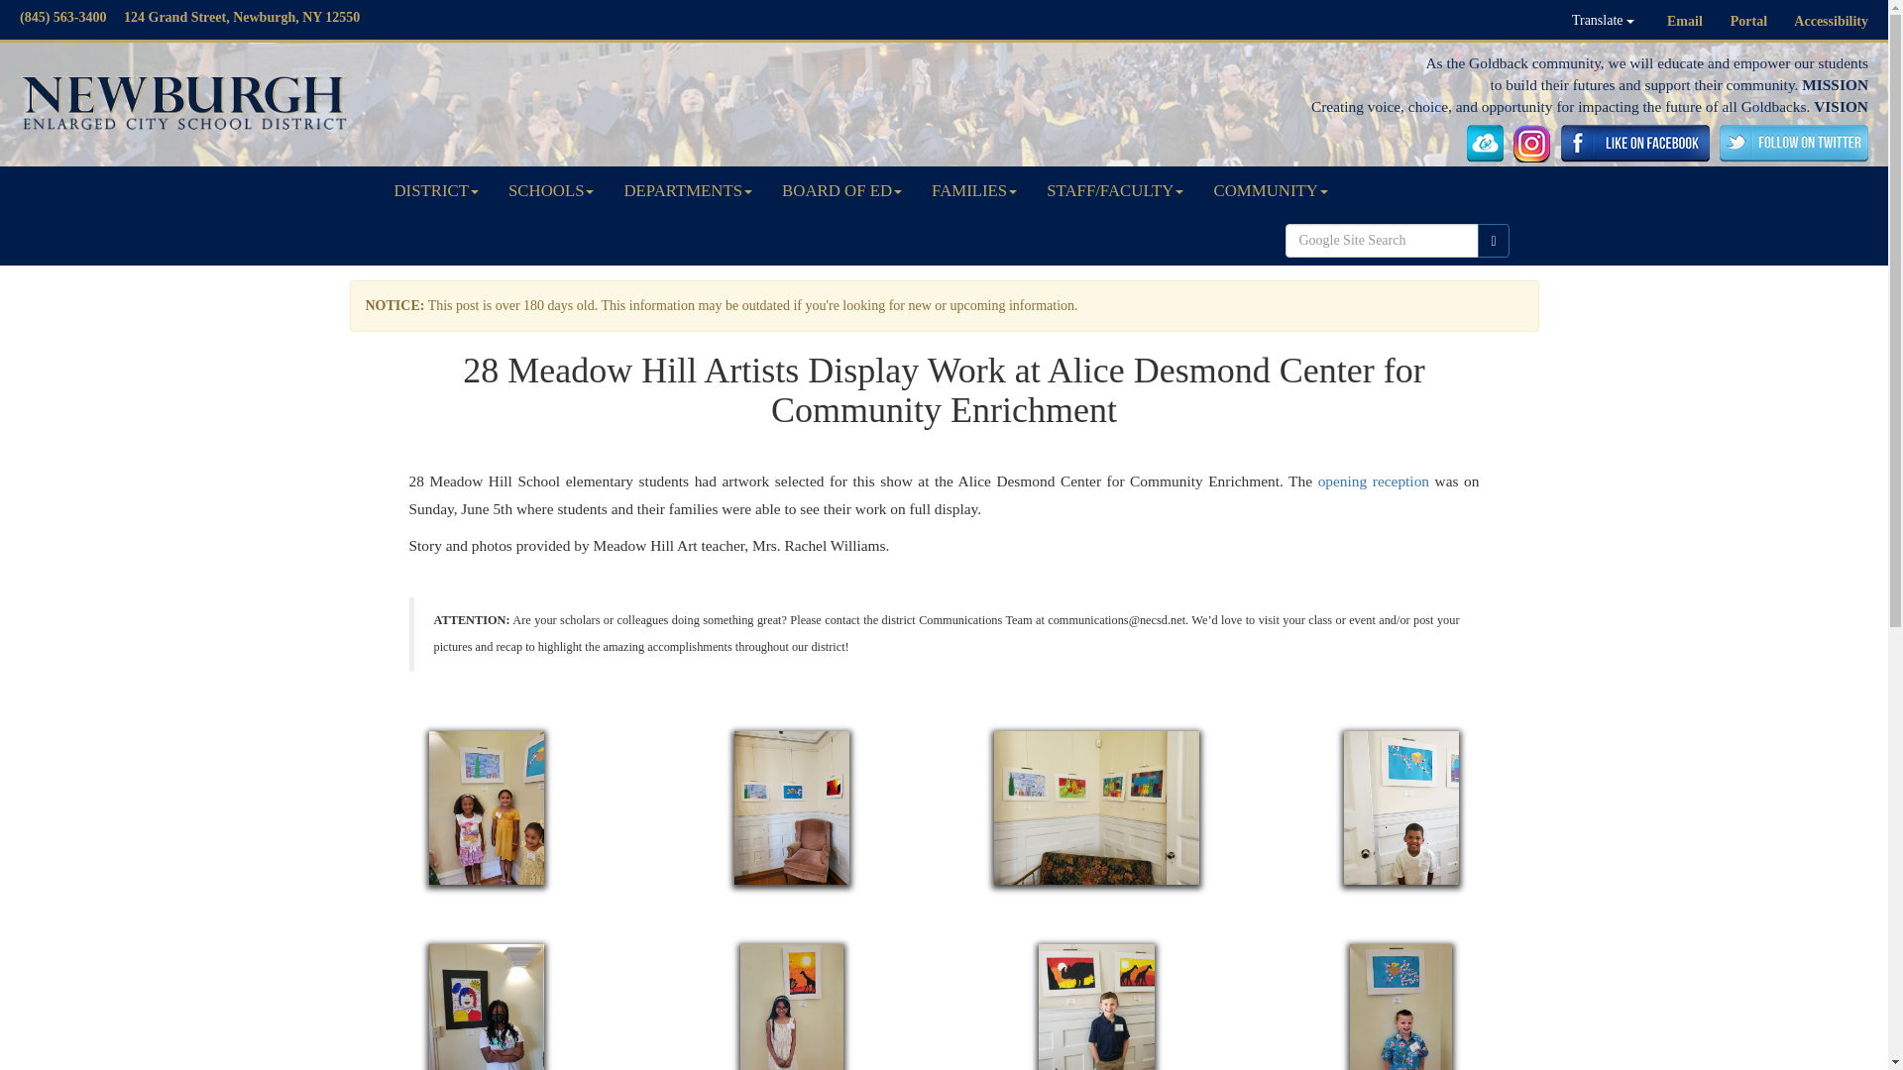 The height and width of the screenshot is (1070, 1903). I want to click on Accessibility, so click(1832, 22).